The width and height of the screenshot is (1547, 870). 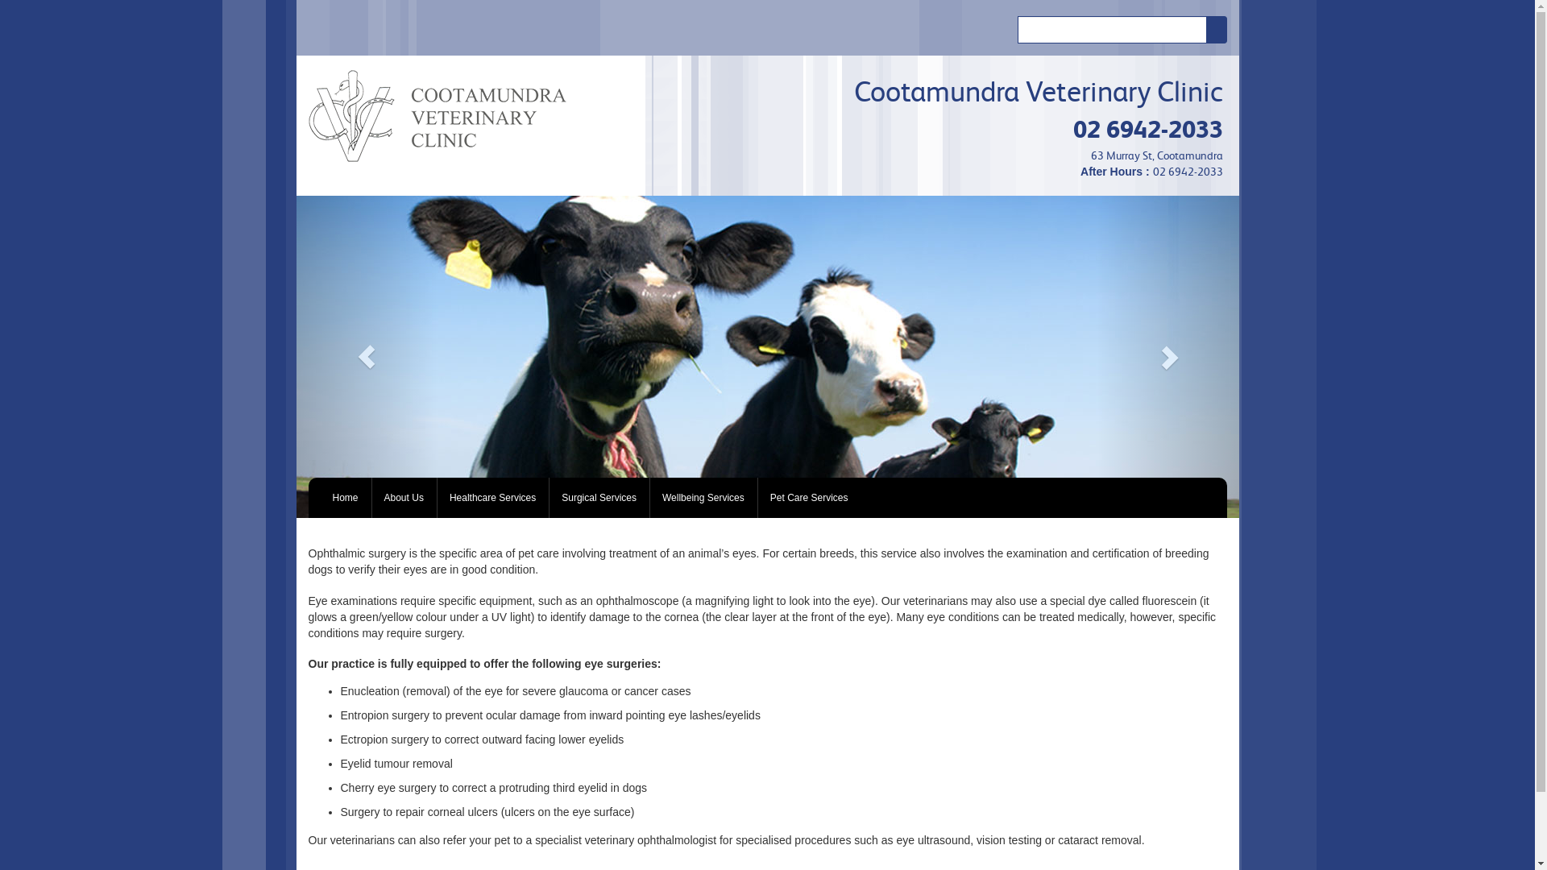 What do you see at coordinates (1188, 172) in the screenshot?
I see `02 6942-2033` at bounding box center [1188, 172].